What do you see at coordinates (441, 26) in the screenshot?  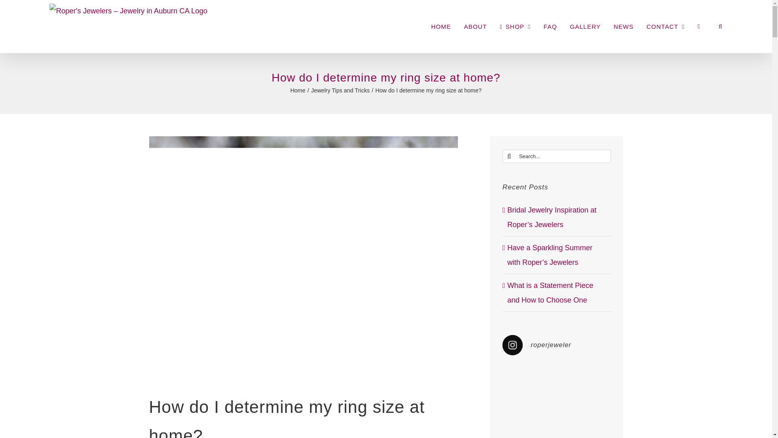 I see `HOME` at bounding box center [441, 26].